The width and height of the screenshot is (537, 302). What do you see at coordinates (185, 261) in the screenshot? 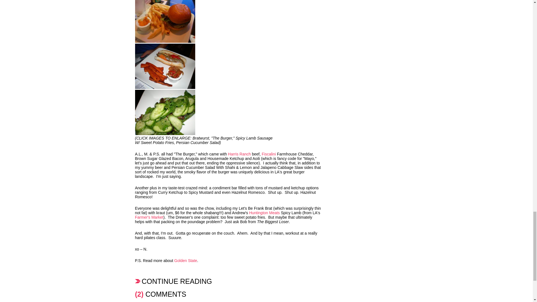
I see `Golden State` at bounding box center [185, 261].